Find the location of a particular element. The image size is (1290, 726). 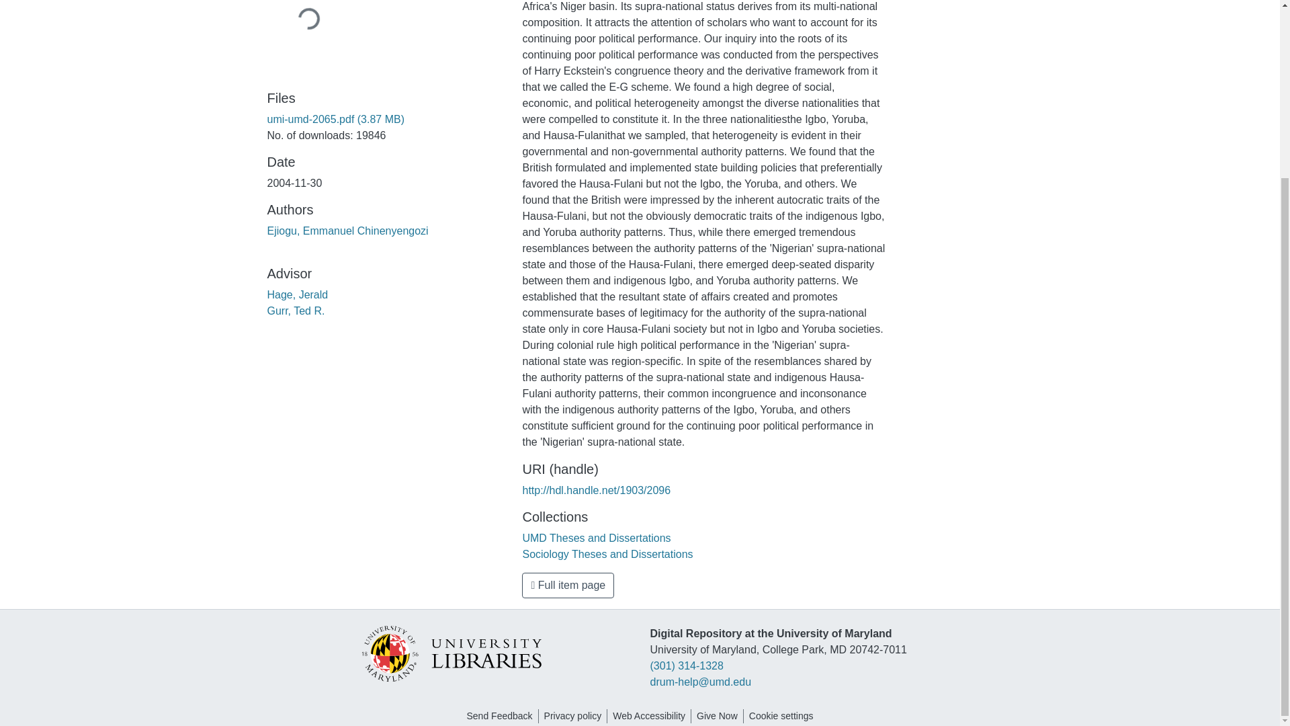

UMD Theses and Dissertations is located at coordinates (597, 538).